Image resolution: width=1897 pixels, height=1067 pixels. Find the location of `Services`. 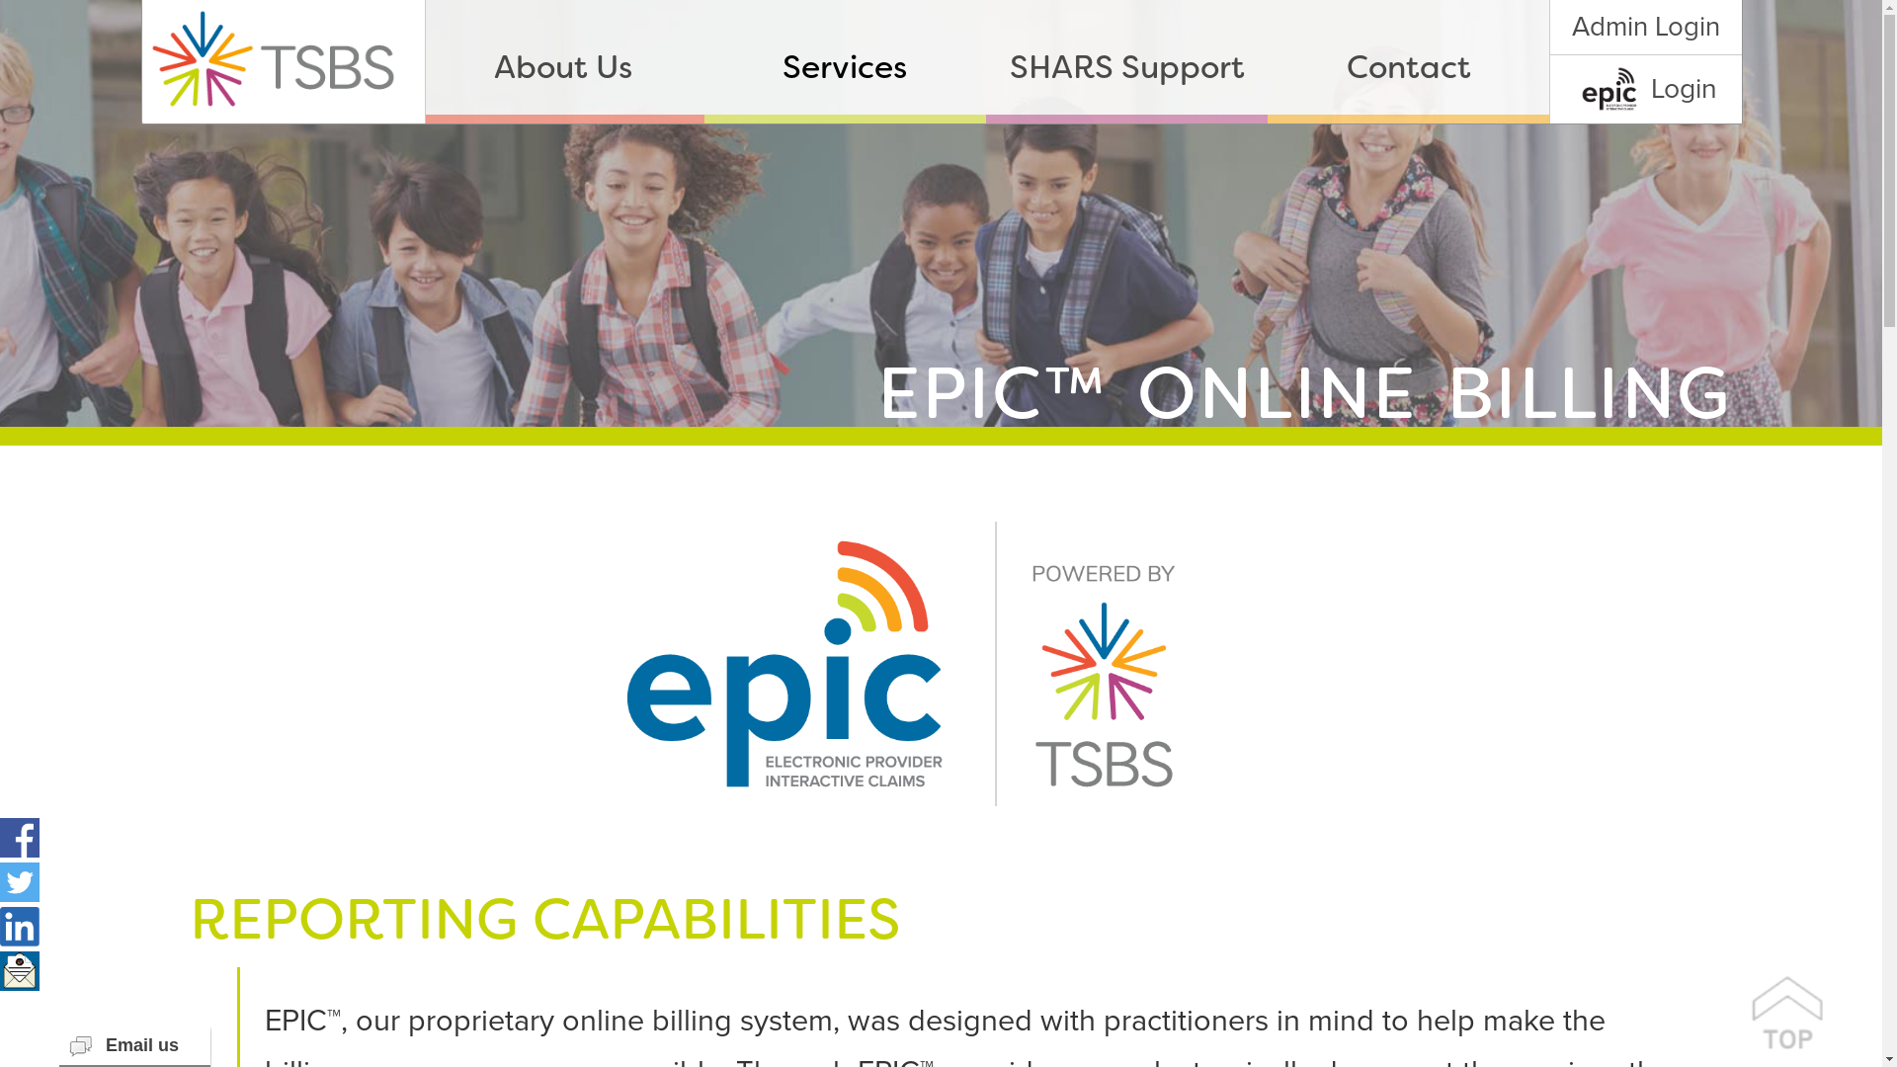

Services is located at coordinates (846, 67).